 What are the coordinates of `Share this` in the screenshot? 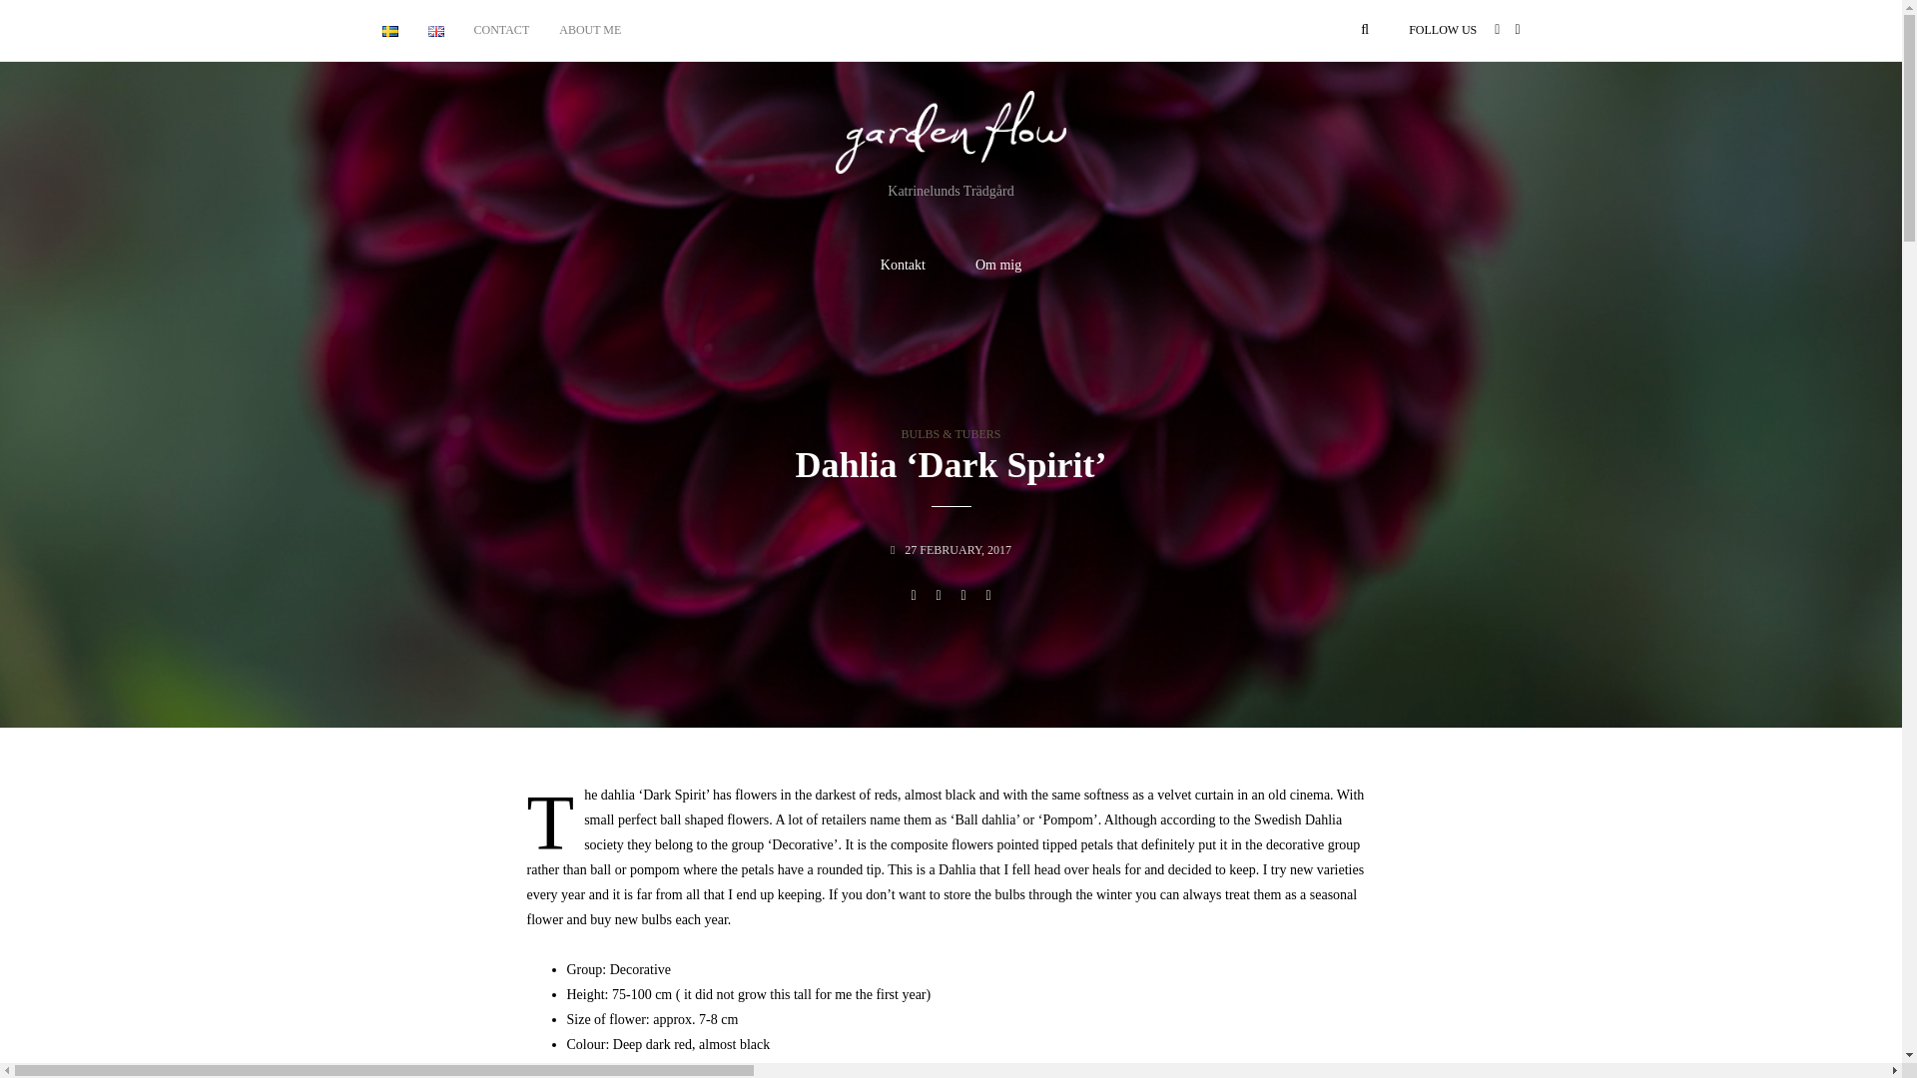 It's located at (913, 595).